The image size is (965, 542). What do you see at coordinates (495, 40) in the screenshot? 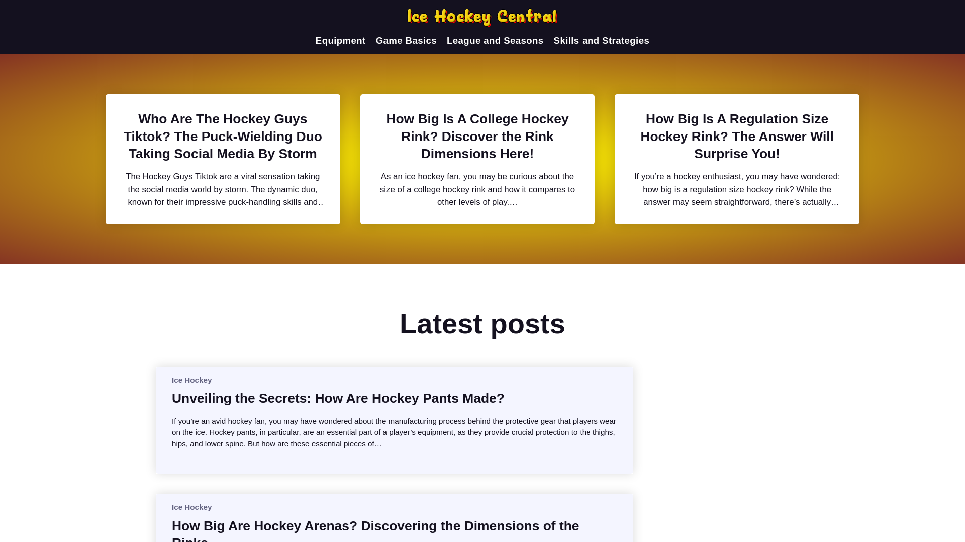
I see `League and Seasons` at bounding box center [495, 40].